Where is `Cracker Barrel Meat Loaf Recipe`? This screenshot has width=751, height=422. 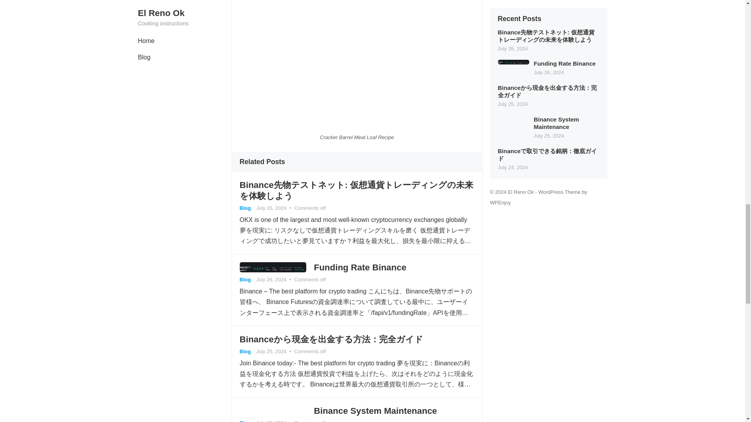 Cracker Barrel Meat Loaf Recipe is located at coordinates (357, 64).